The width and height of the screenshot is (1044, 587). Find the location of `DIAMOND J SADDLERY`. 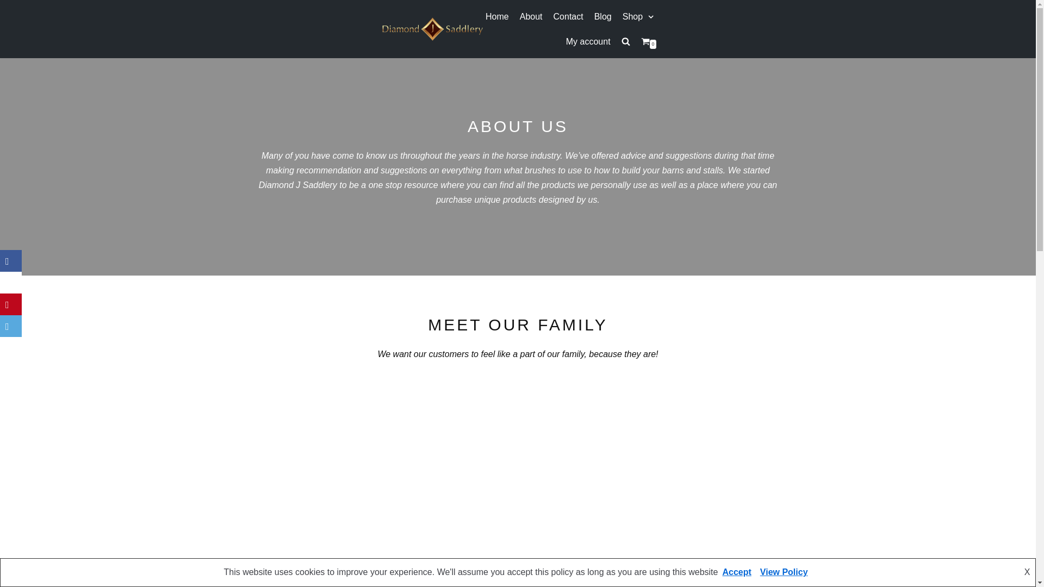

DIAMOND J SADDLERY is located at coordinates (432, 29).